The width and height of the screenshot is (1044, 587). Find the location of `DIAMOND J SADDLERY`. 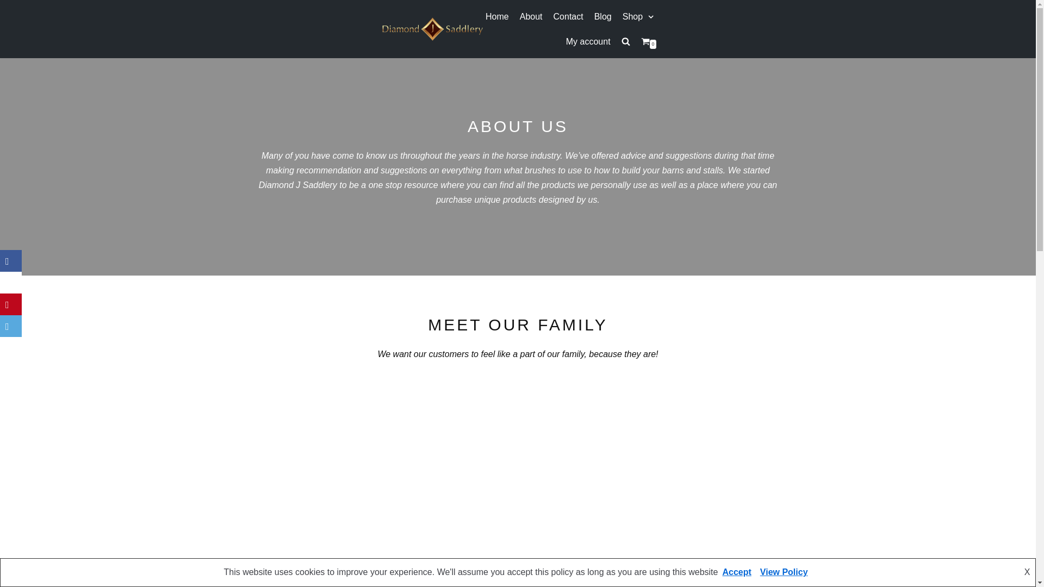

DIAMOND J SADDLERY is located at coordinates (432, 29).